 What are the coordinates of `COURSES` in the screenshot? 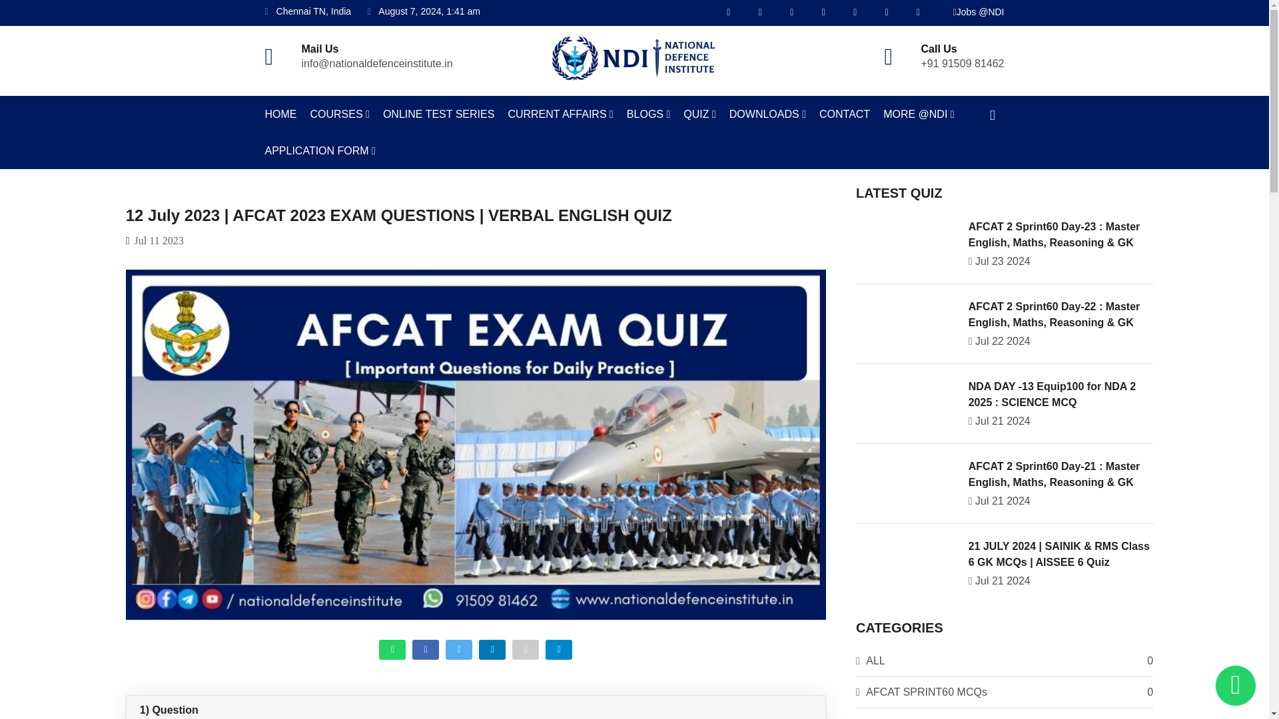 It's located at (340, 113).